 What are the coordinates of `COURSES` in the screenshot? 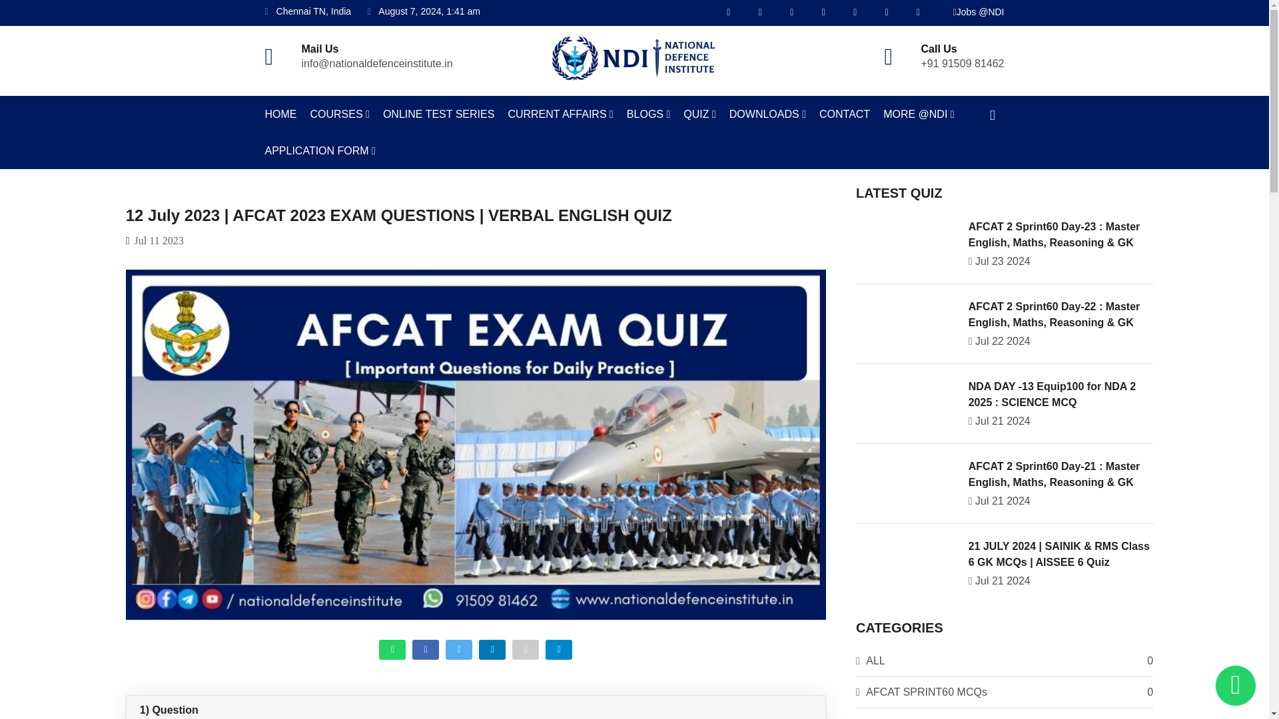 It's located at (340, 113).